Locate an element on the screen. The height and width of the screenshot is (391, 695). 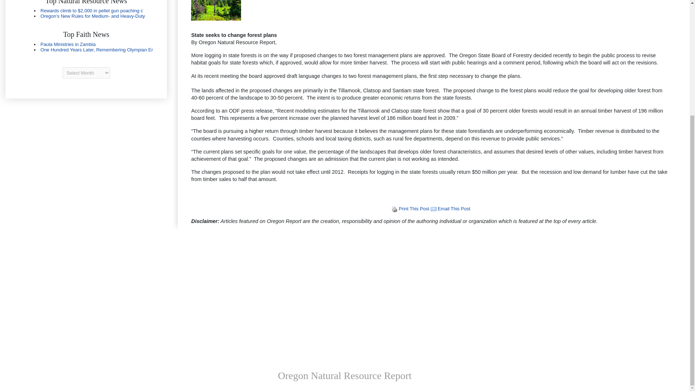
Paula Ministries in Zambia is located at coordinates (68, 44).